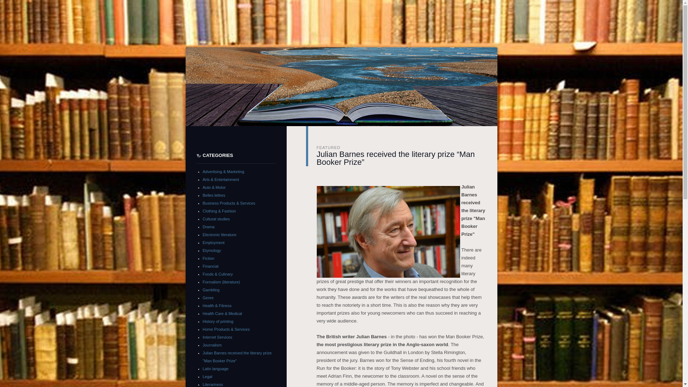 The image size is (688, 387). I want to click on Literariness, so click(213, 384).